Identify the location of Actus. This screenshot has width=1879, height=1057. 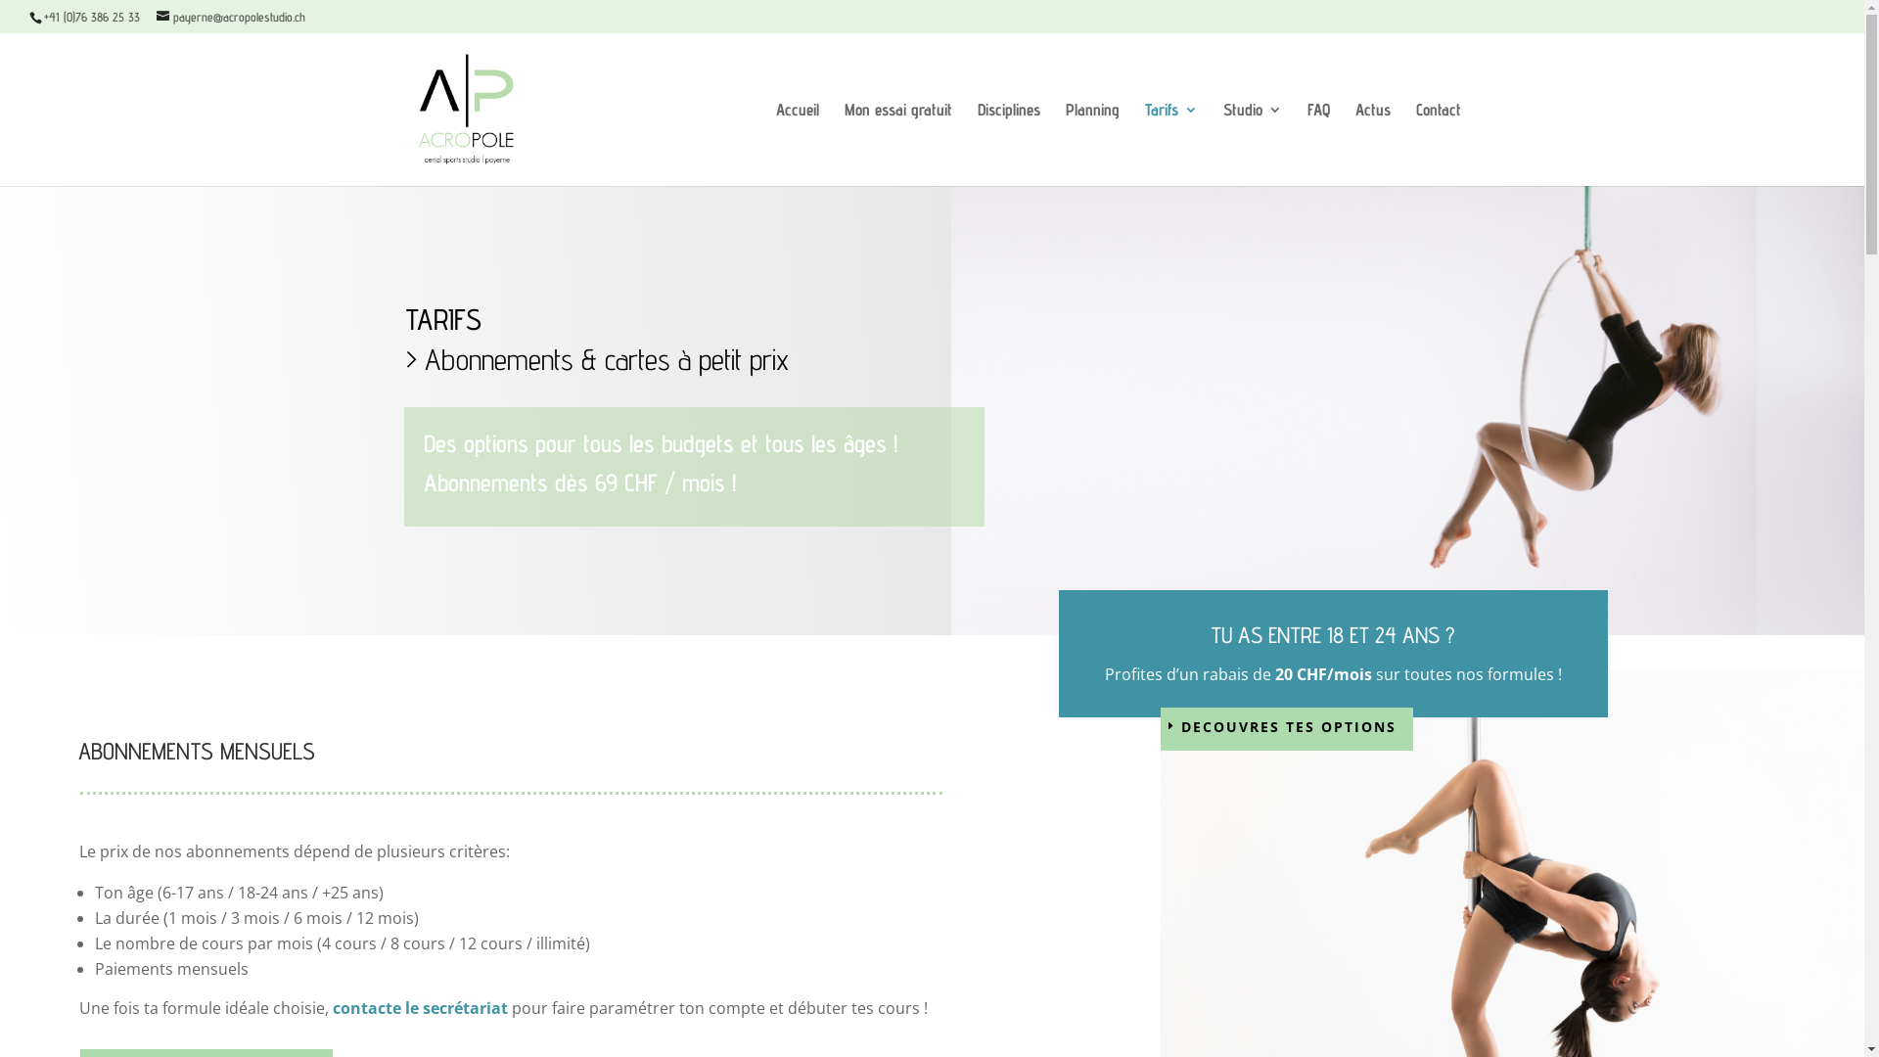
(1372, 143).